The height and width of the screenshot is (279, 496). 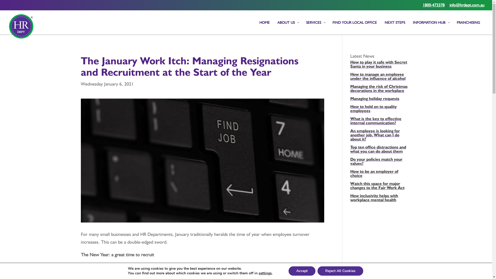 What do you see at coordinates (380, 199) in the screenshot?
I see `How inclusivity helps with workplace mental health` at bounding box center [380, 199].